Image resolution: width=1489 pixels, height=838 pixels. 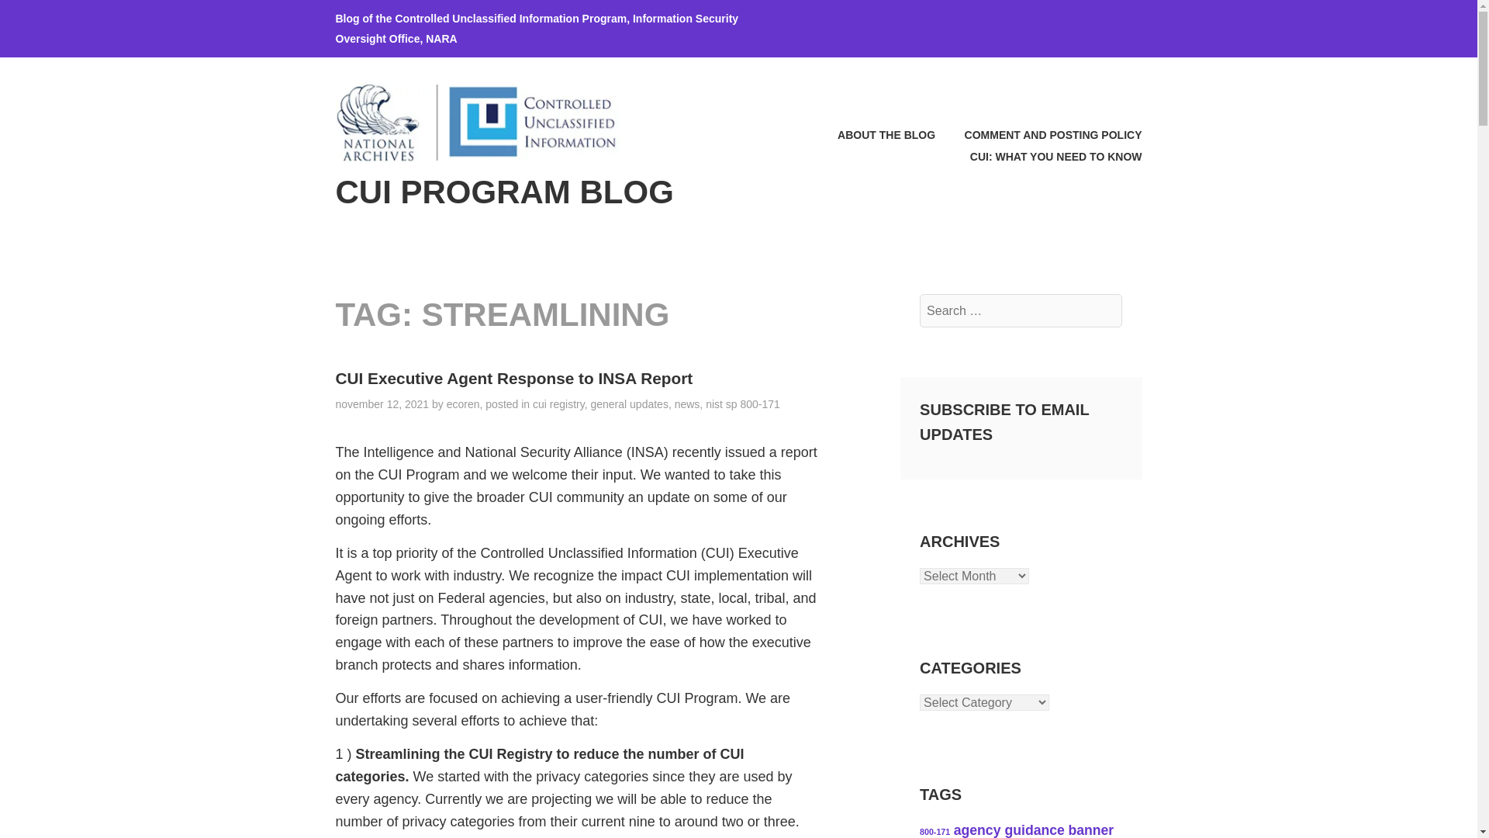 What do you see at coordinates (463, 404) in the screenshot?
I see `ecoren` at bounding box center [463, 404].